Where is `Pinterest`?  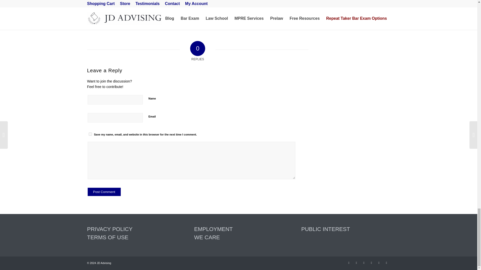
Pinterest is located at coordinates (364, 262).